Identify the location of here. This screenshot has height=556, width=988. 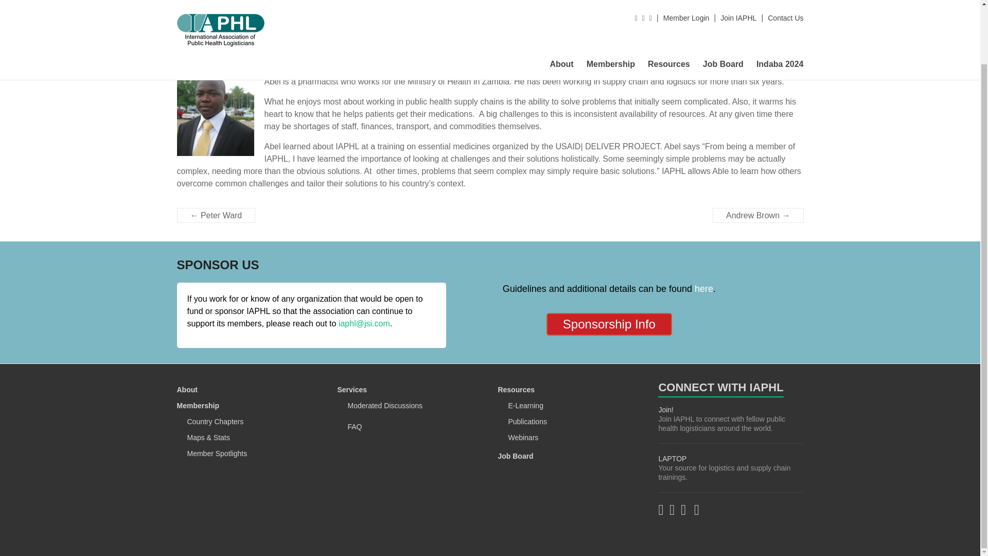
(704, 288).